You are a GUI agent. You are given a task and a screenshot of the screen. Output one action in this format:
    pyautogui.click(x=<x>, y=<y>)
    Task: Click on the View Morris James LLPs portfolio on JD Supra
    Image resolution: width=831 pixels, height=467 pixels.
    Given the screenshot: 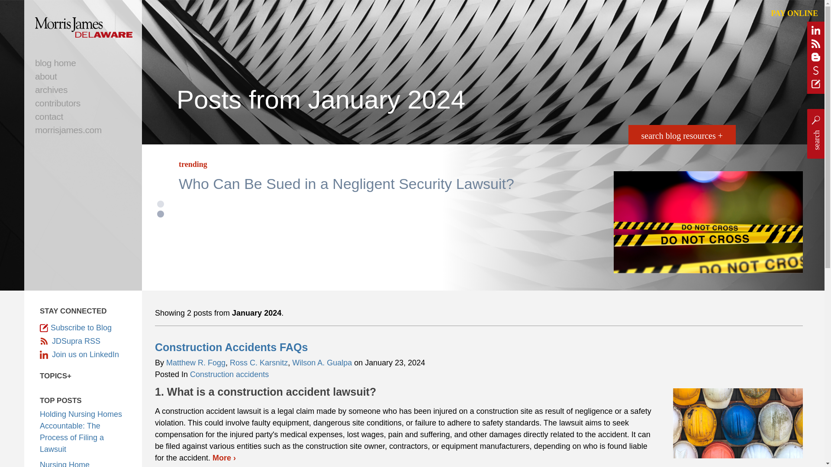 What is the action you would take?
    pyautogui.click(x=816, y=72)
    